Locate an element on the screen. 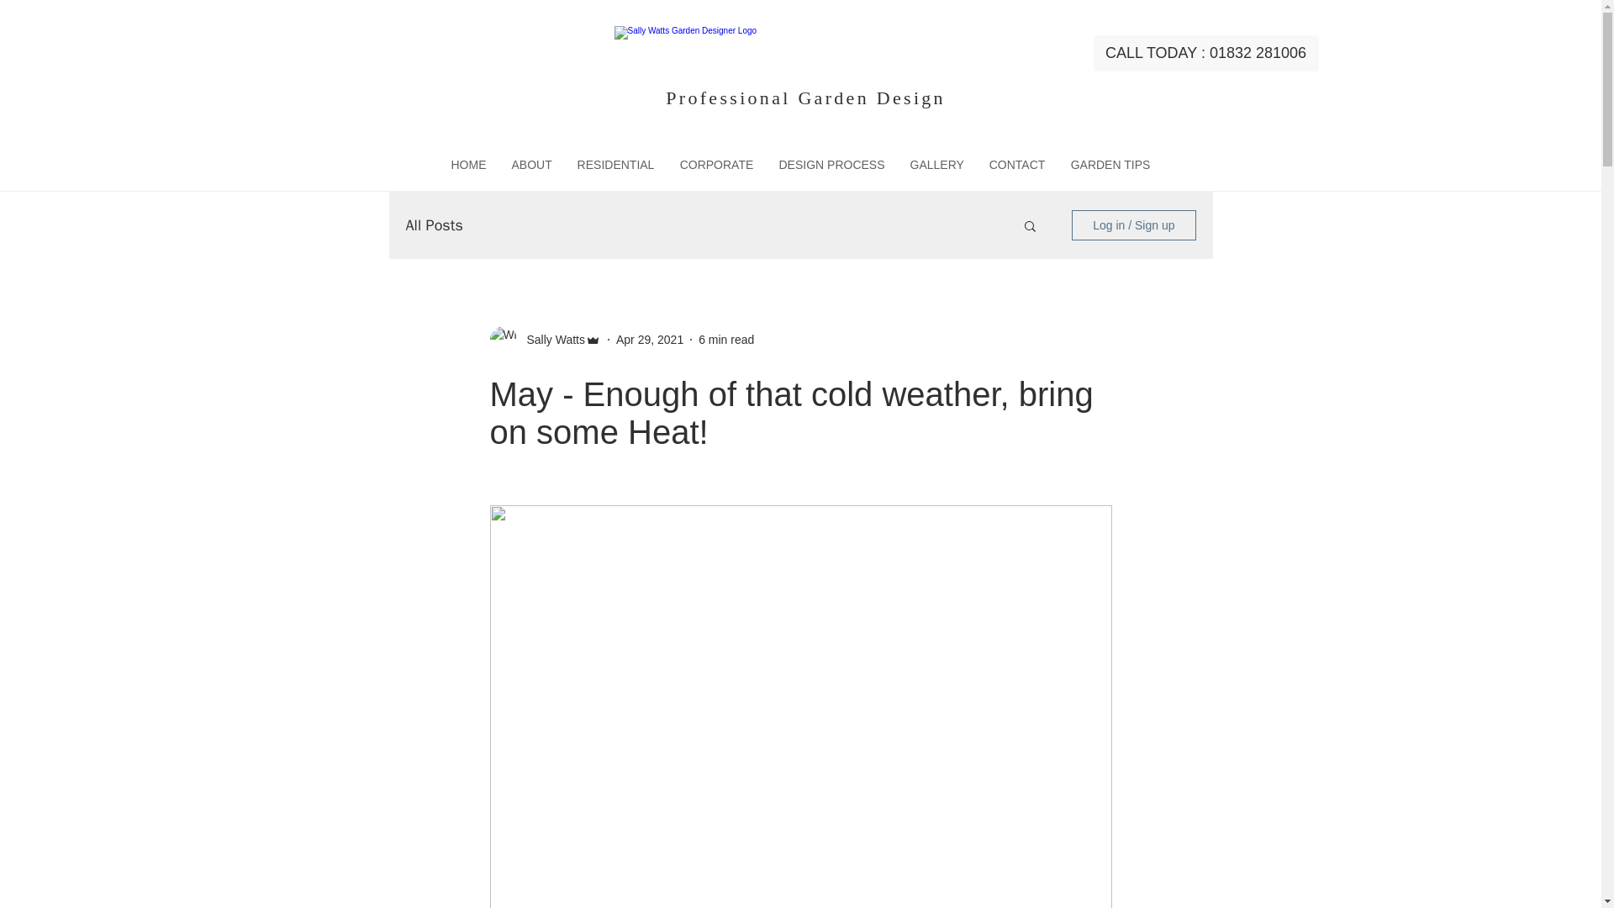 This screenshot has width=1614, height=908. 6 min read is located at coordinates (726, 340).